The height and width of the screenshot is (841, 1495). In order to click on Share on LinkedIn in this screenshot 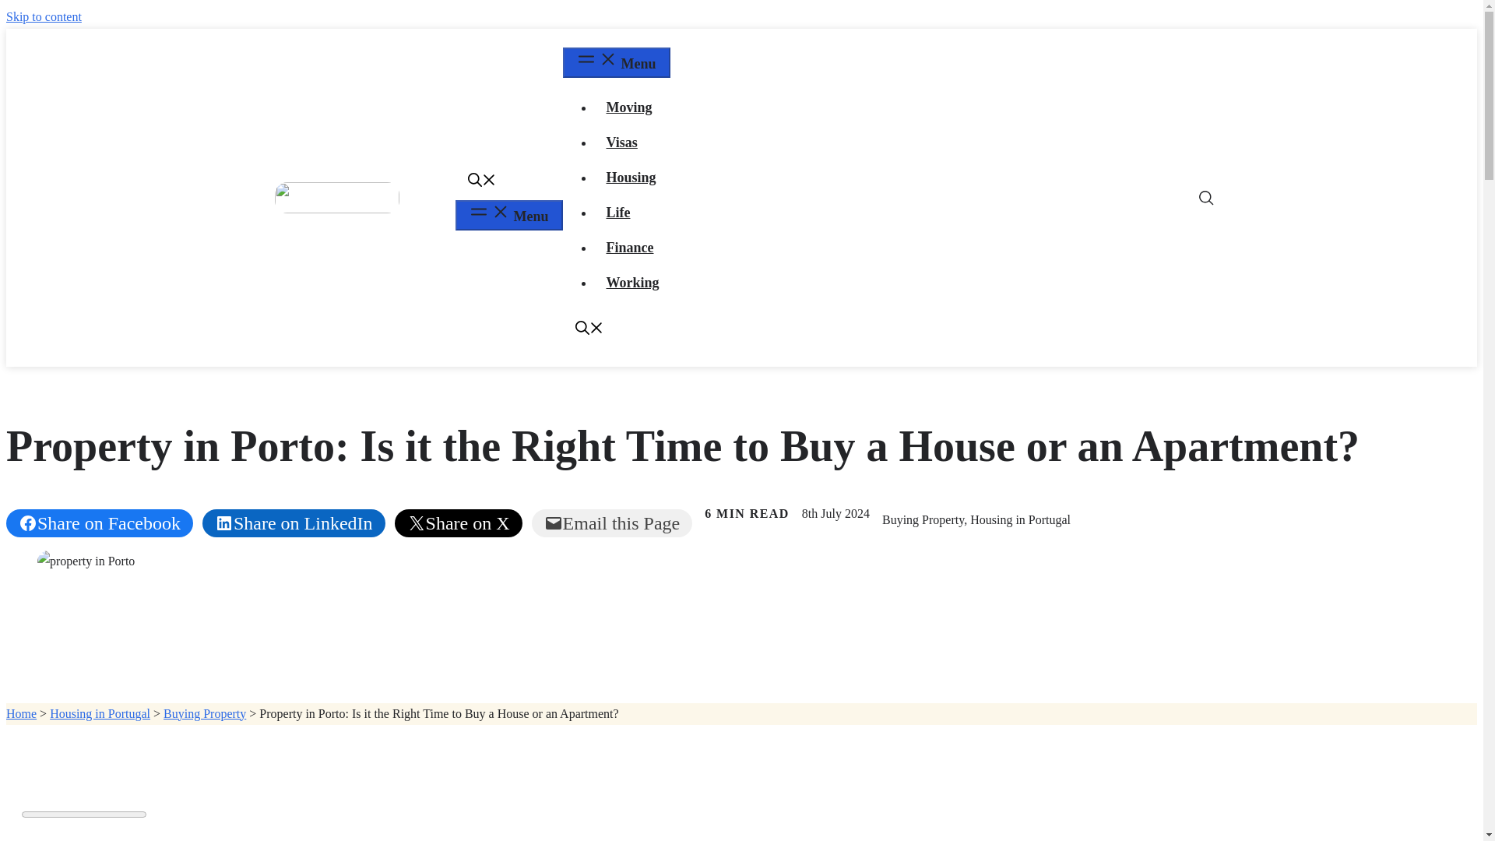, I will do `click(294, 523)`.